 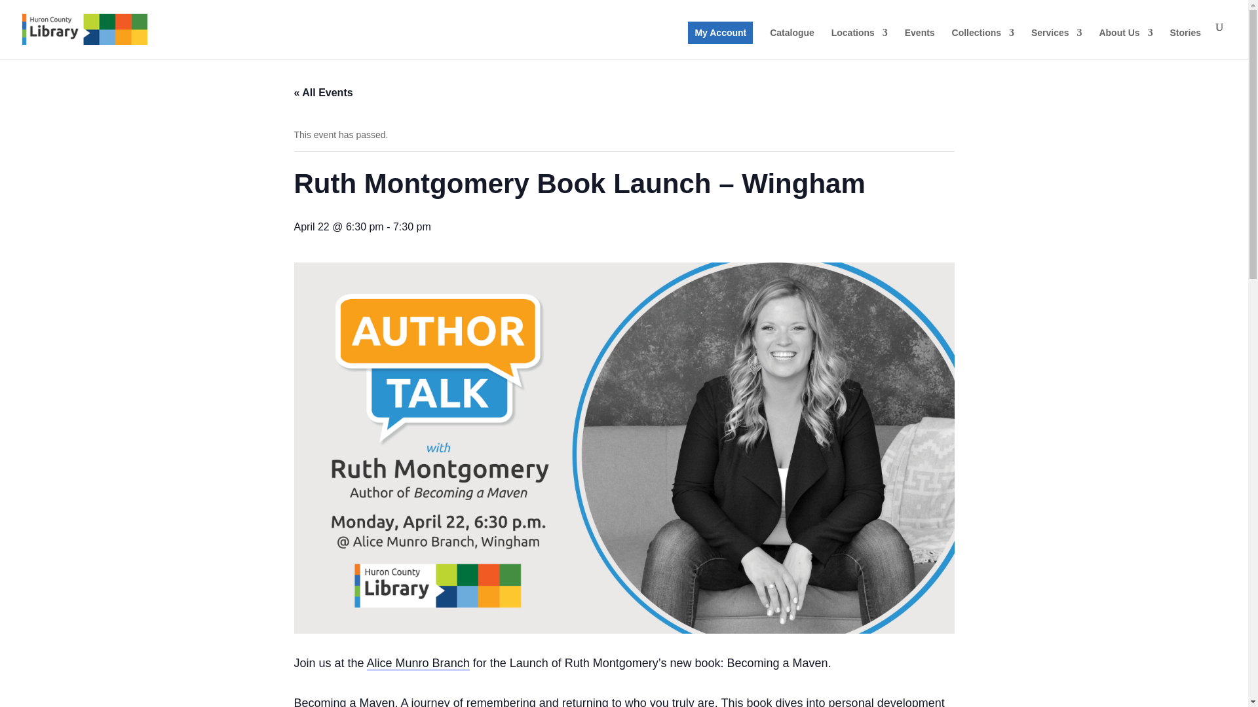 What do you see at coordinates (720, 33) in the screenshot?
I see `My Account` at bounding box center [720, 33].